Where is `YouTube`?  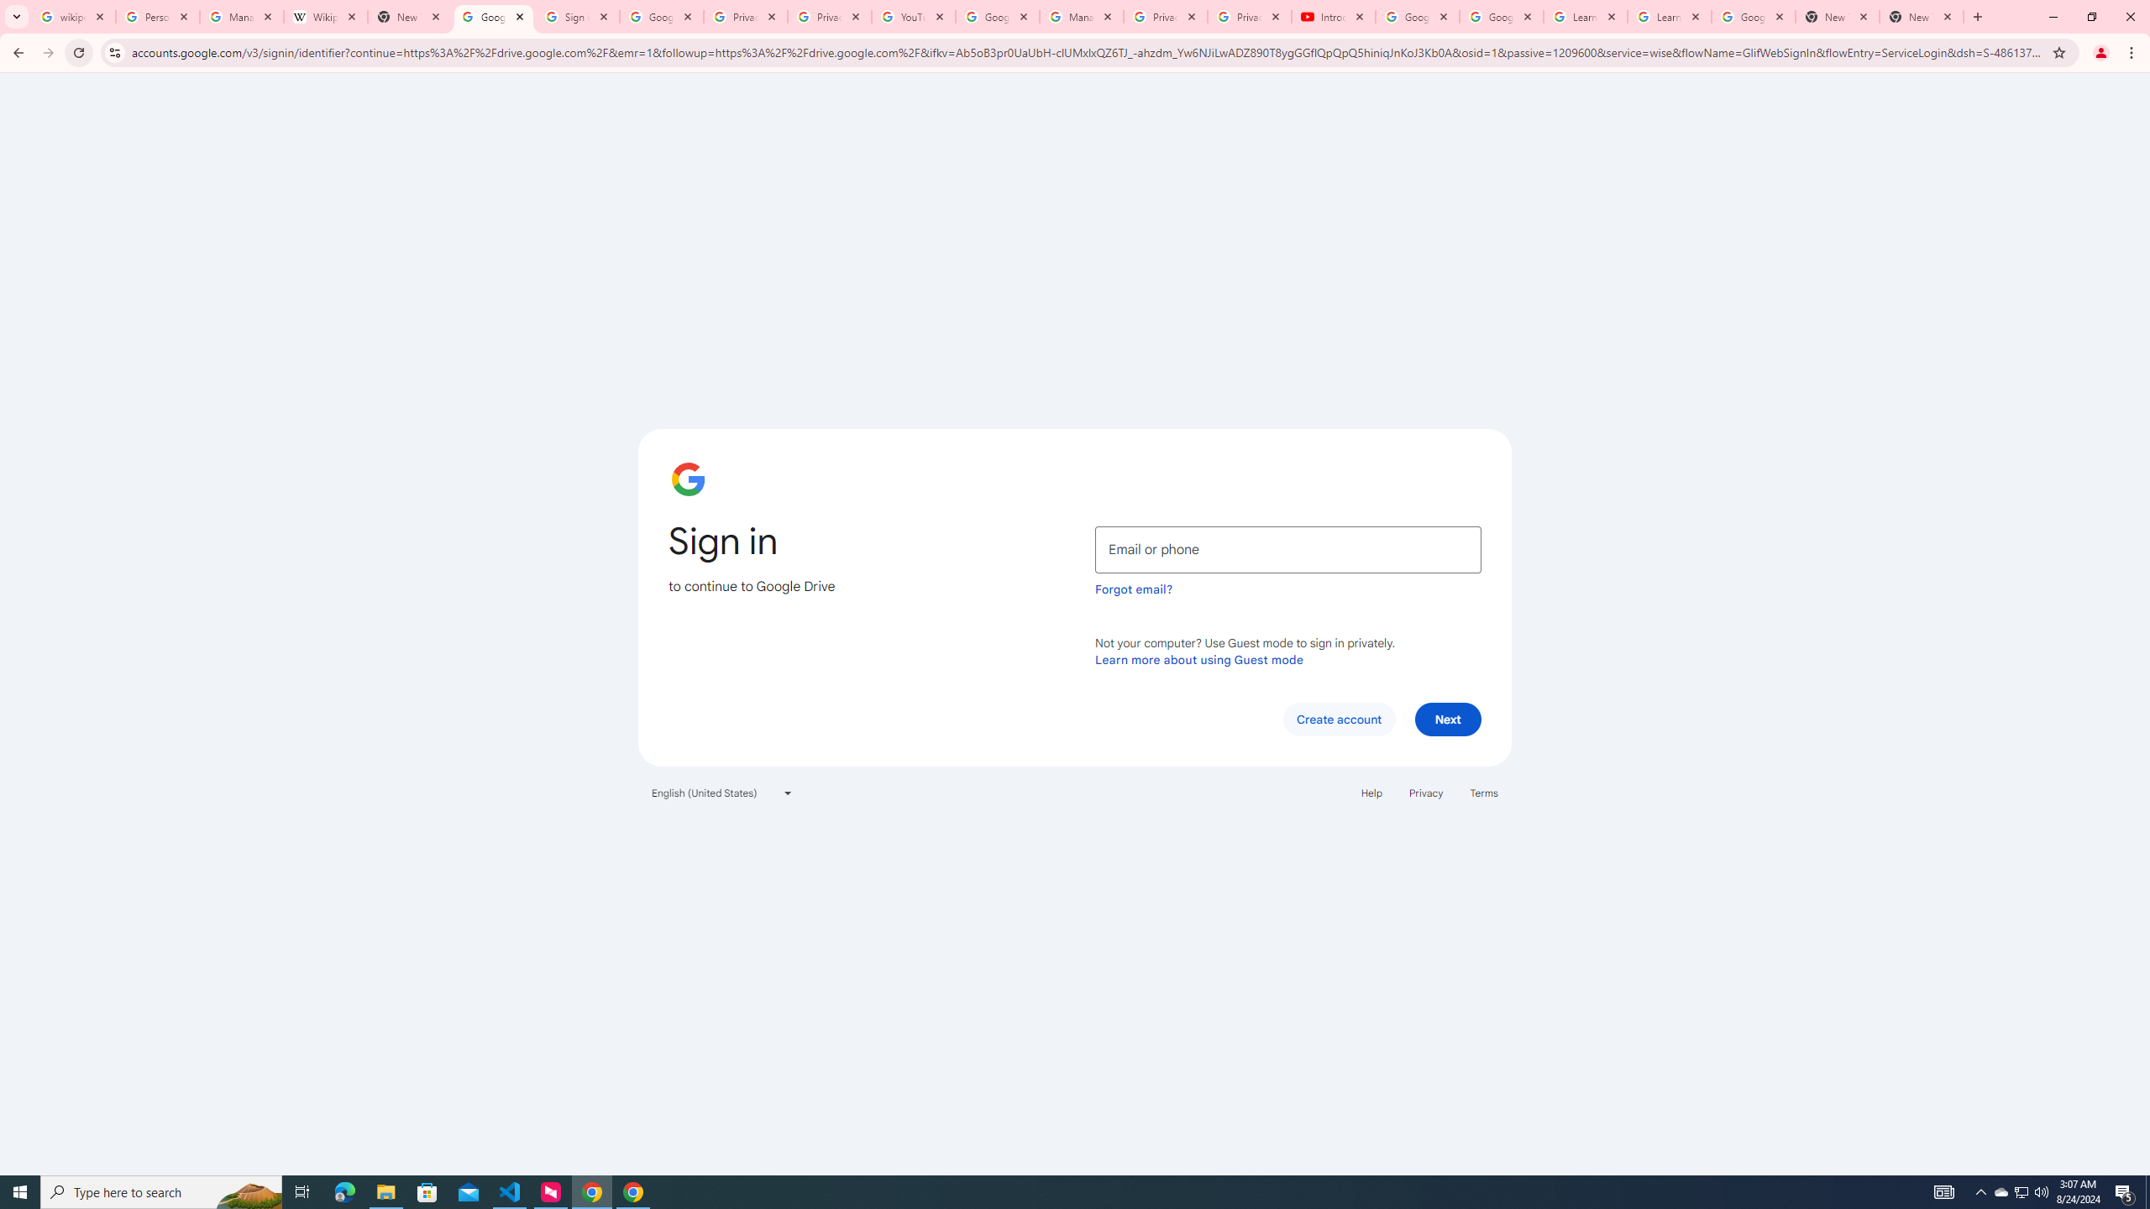
YouTube is located at coordinates (914, 17).